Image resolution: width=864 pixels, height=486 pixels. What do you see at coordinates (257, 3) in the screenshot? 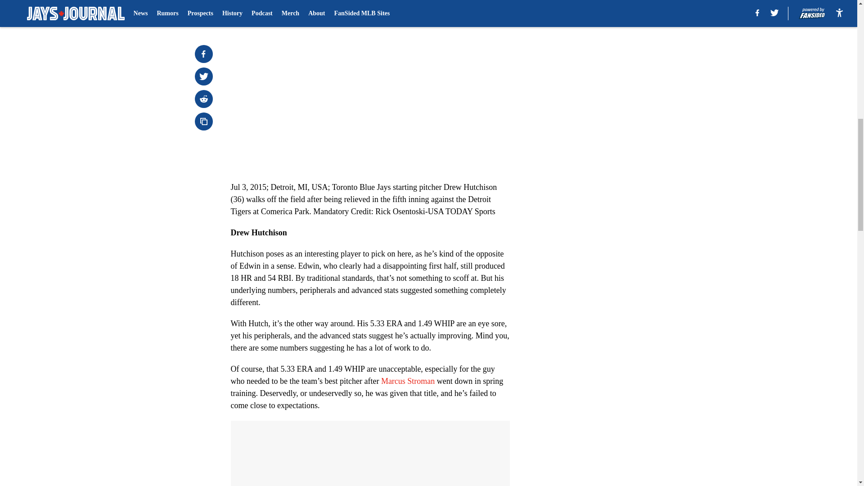
I see `Prev` at bounding box center [257, 3].